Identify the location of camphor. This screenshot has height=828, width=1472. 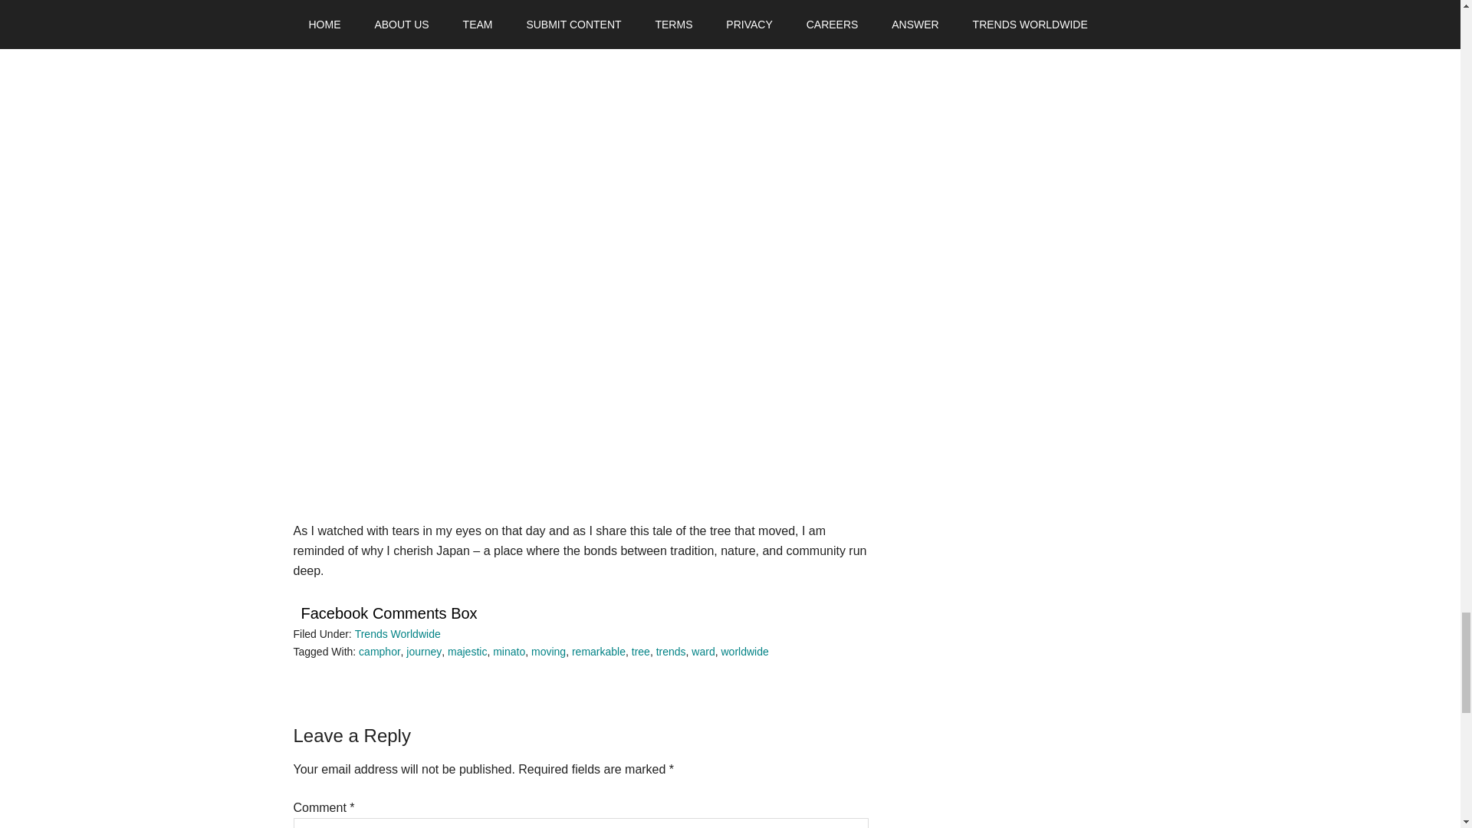
(379, 652).